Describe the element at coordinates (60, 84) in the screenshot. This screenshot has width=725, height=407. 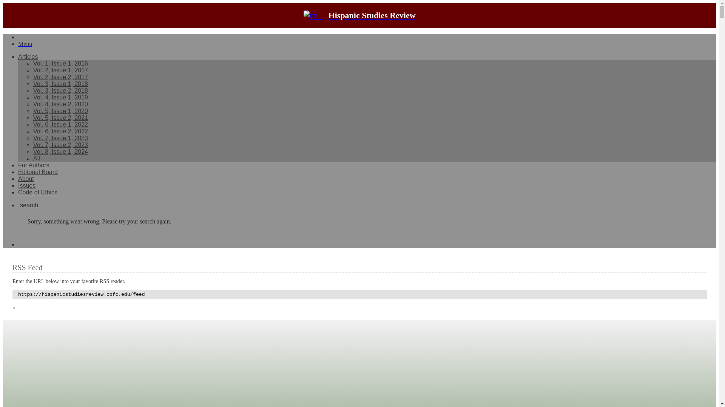
I see `Vol. 3, Issue 1, 2018` at that location.